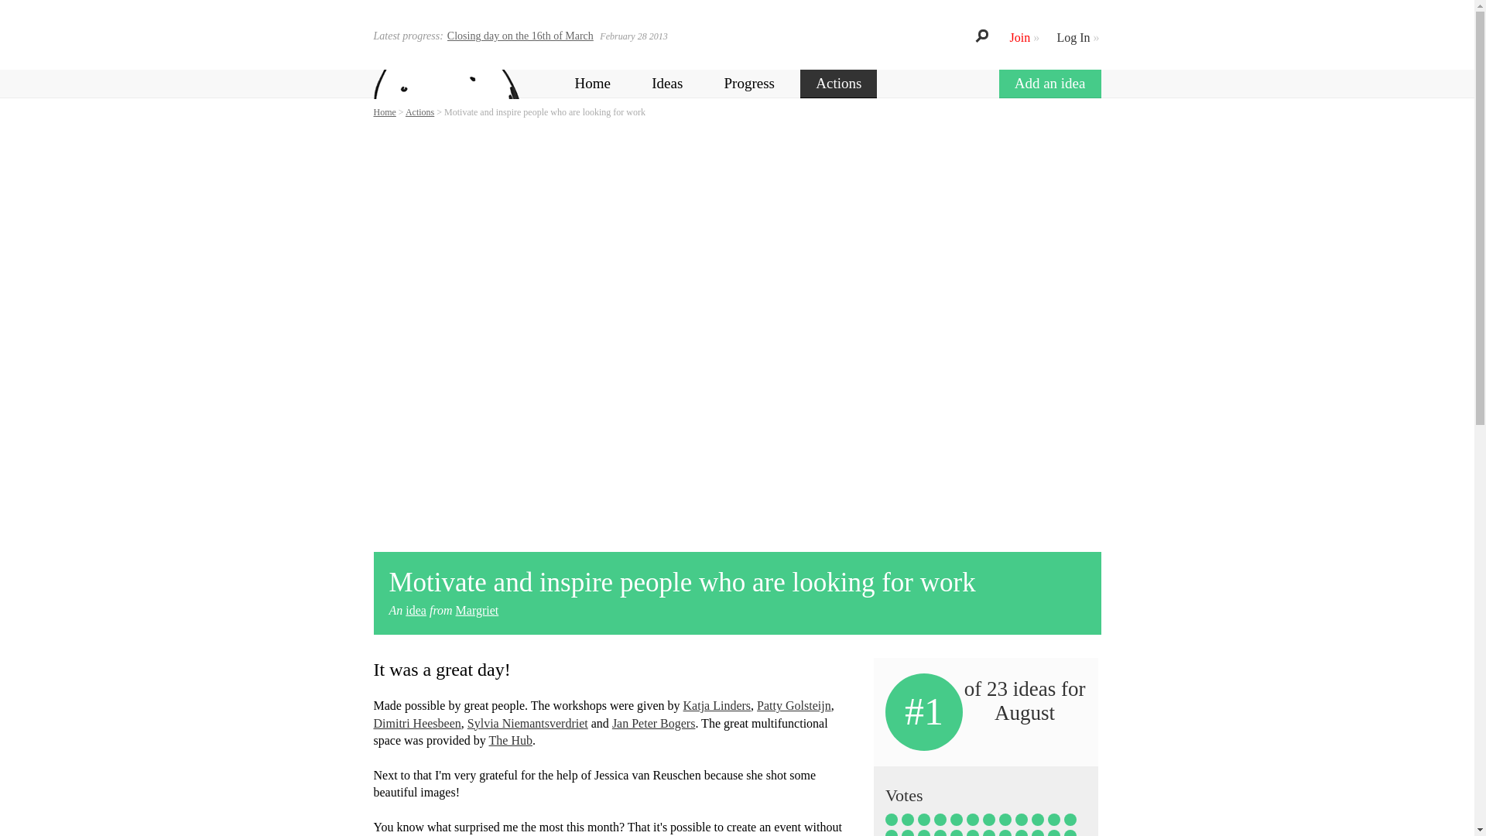  I want to click on Home, so click(591, 84).